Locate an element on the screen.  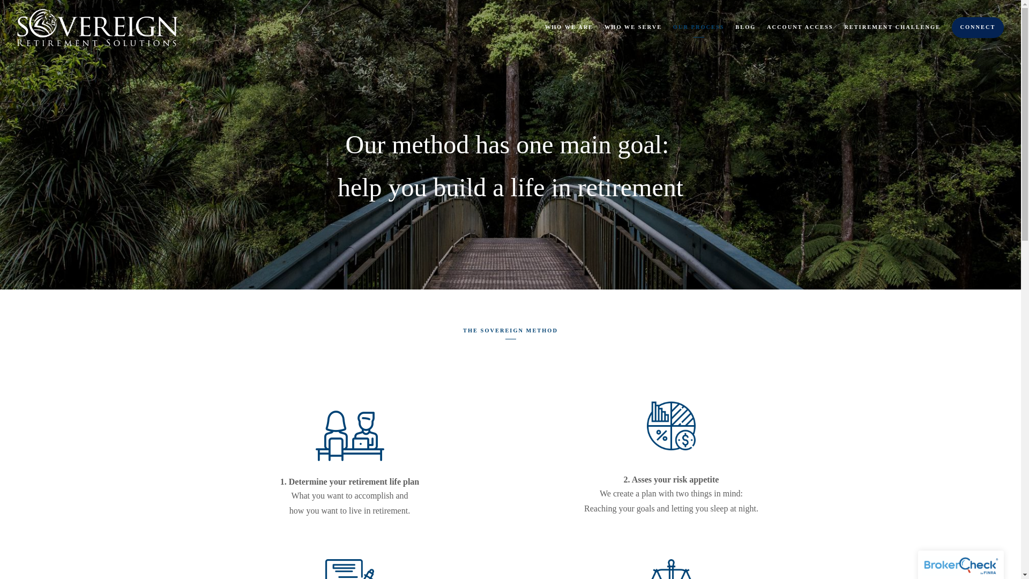
ACCOUNT ACCESS is located at coordinates (800, 27).